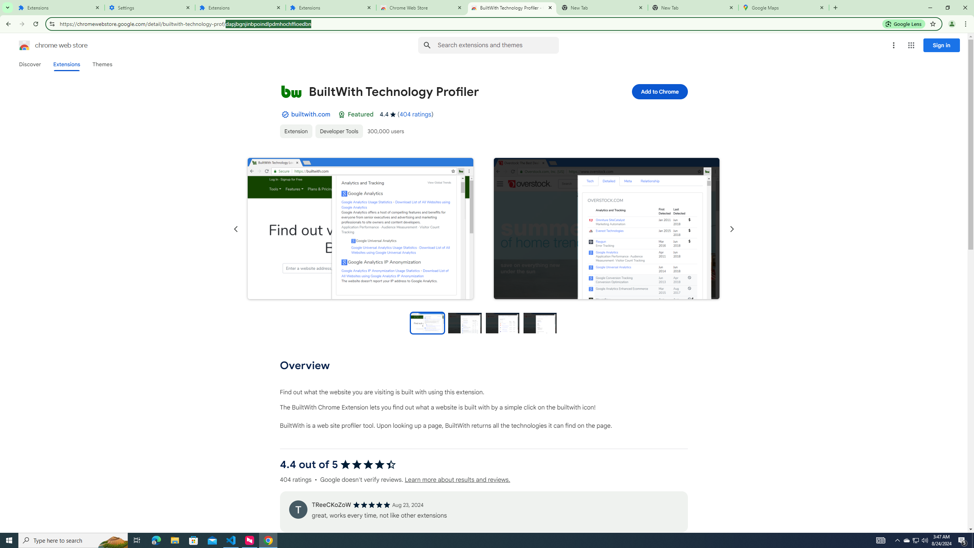 The image size is (974, 548). Describe the element at coordinates (59, 8) in the screenshot. I see `Extensions` at that location.